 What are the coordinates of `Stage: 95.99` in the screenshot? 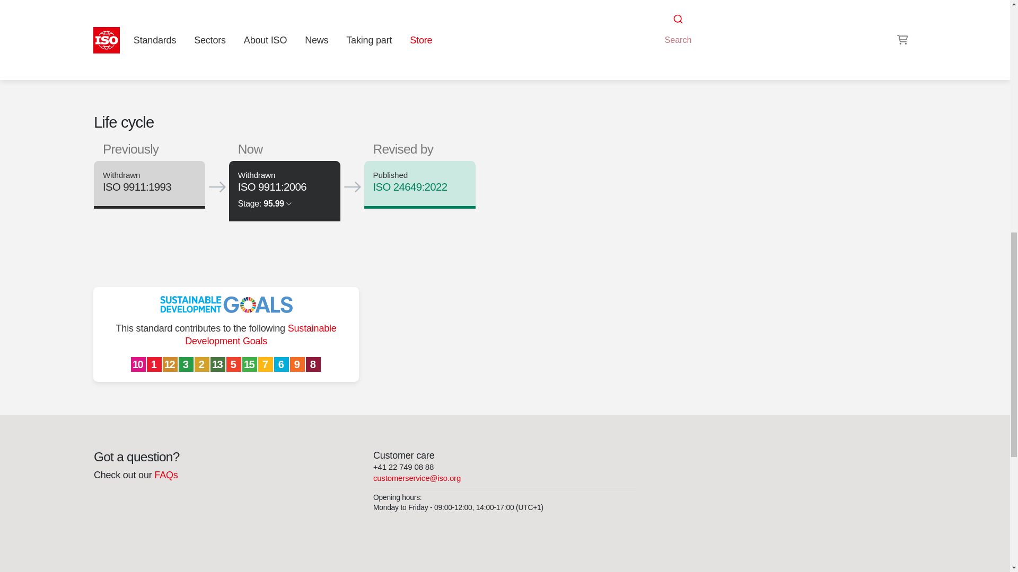 It's located at (264, 203).